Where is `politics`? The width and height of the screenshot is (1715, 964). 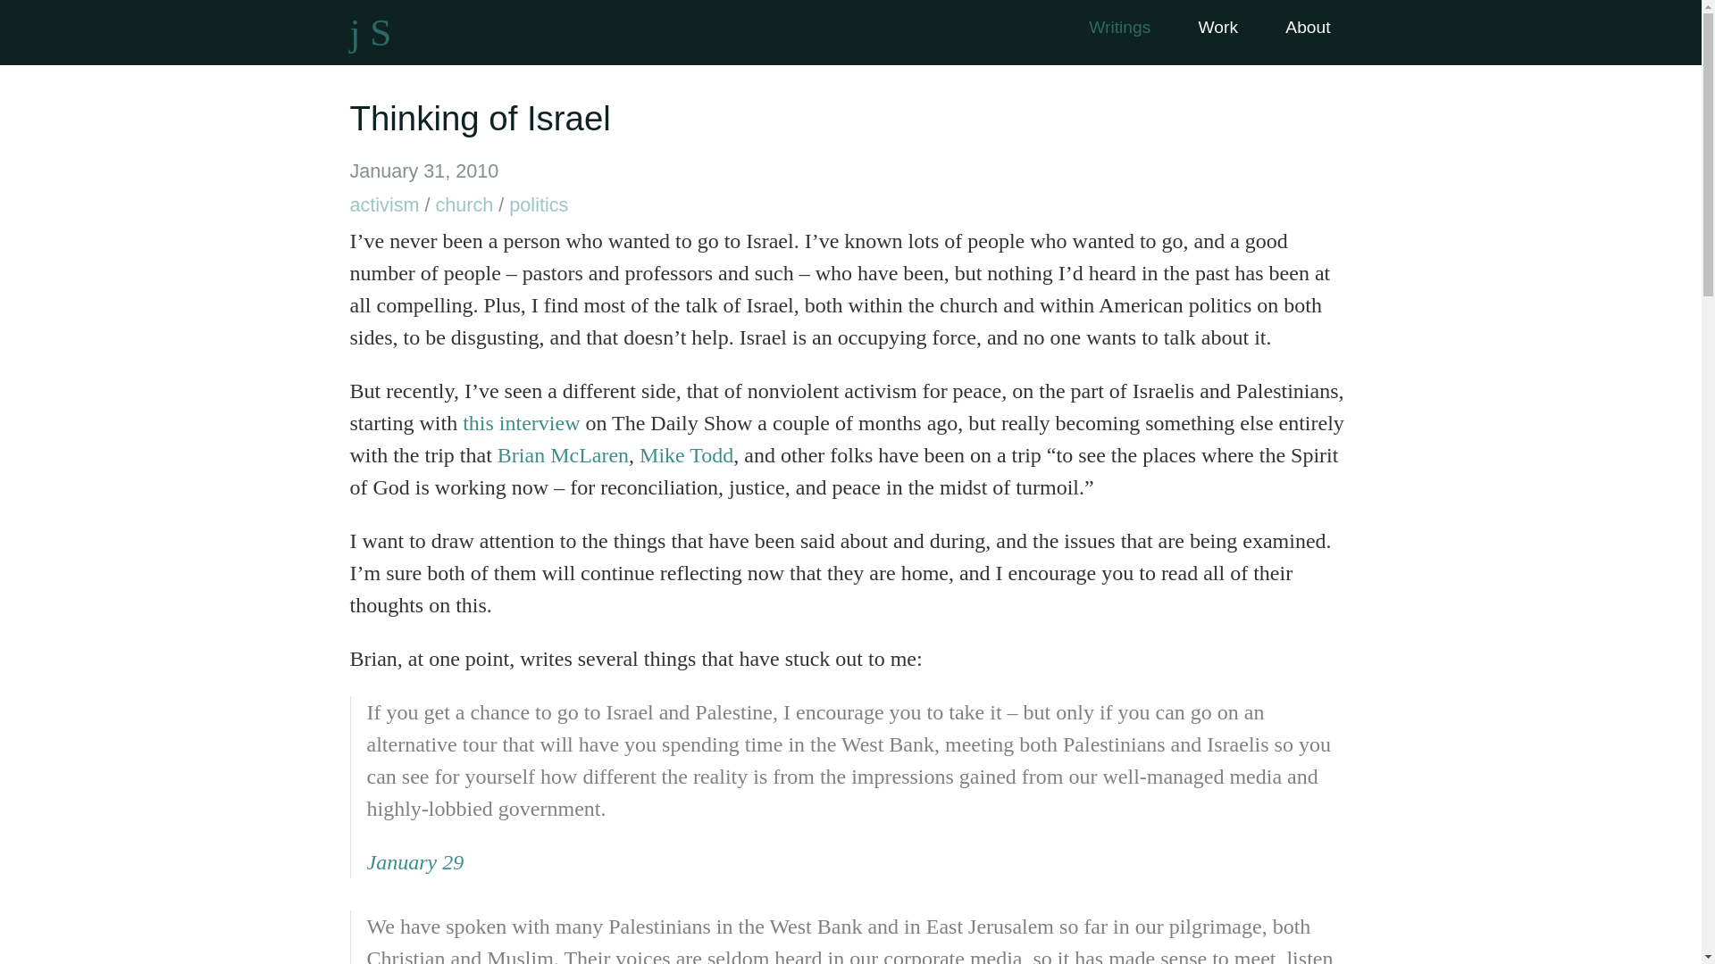
politics is located at coordinates (538, 204).